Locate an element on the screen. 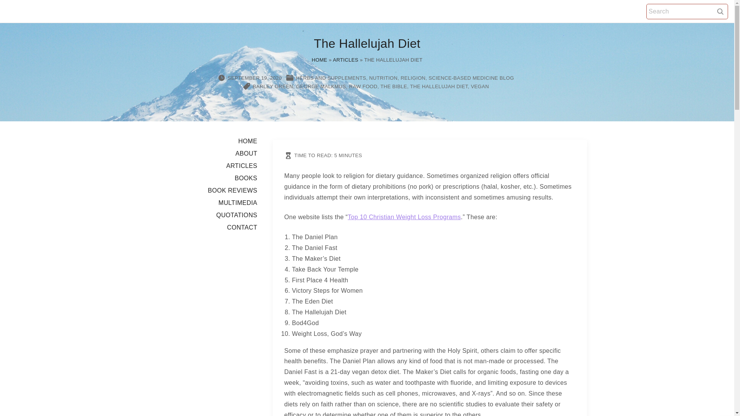  BARLEY GREEN is located at coordinates (273, 86).